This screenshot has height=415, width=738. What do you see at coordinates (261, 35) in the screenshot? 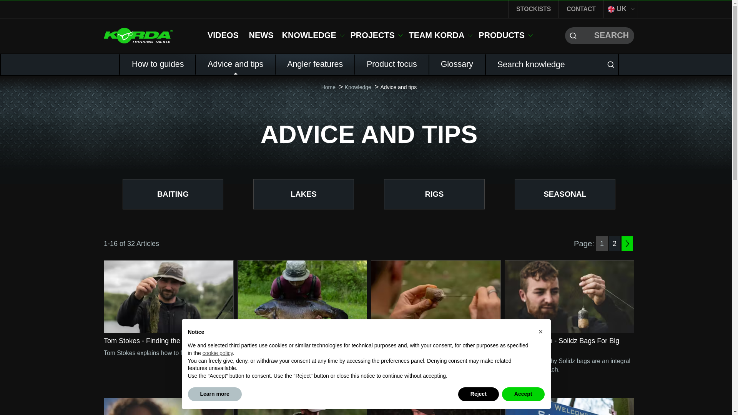
I see `News` at bounding box center [261, 35].